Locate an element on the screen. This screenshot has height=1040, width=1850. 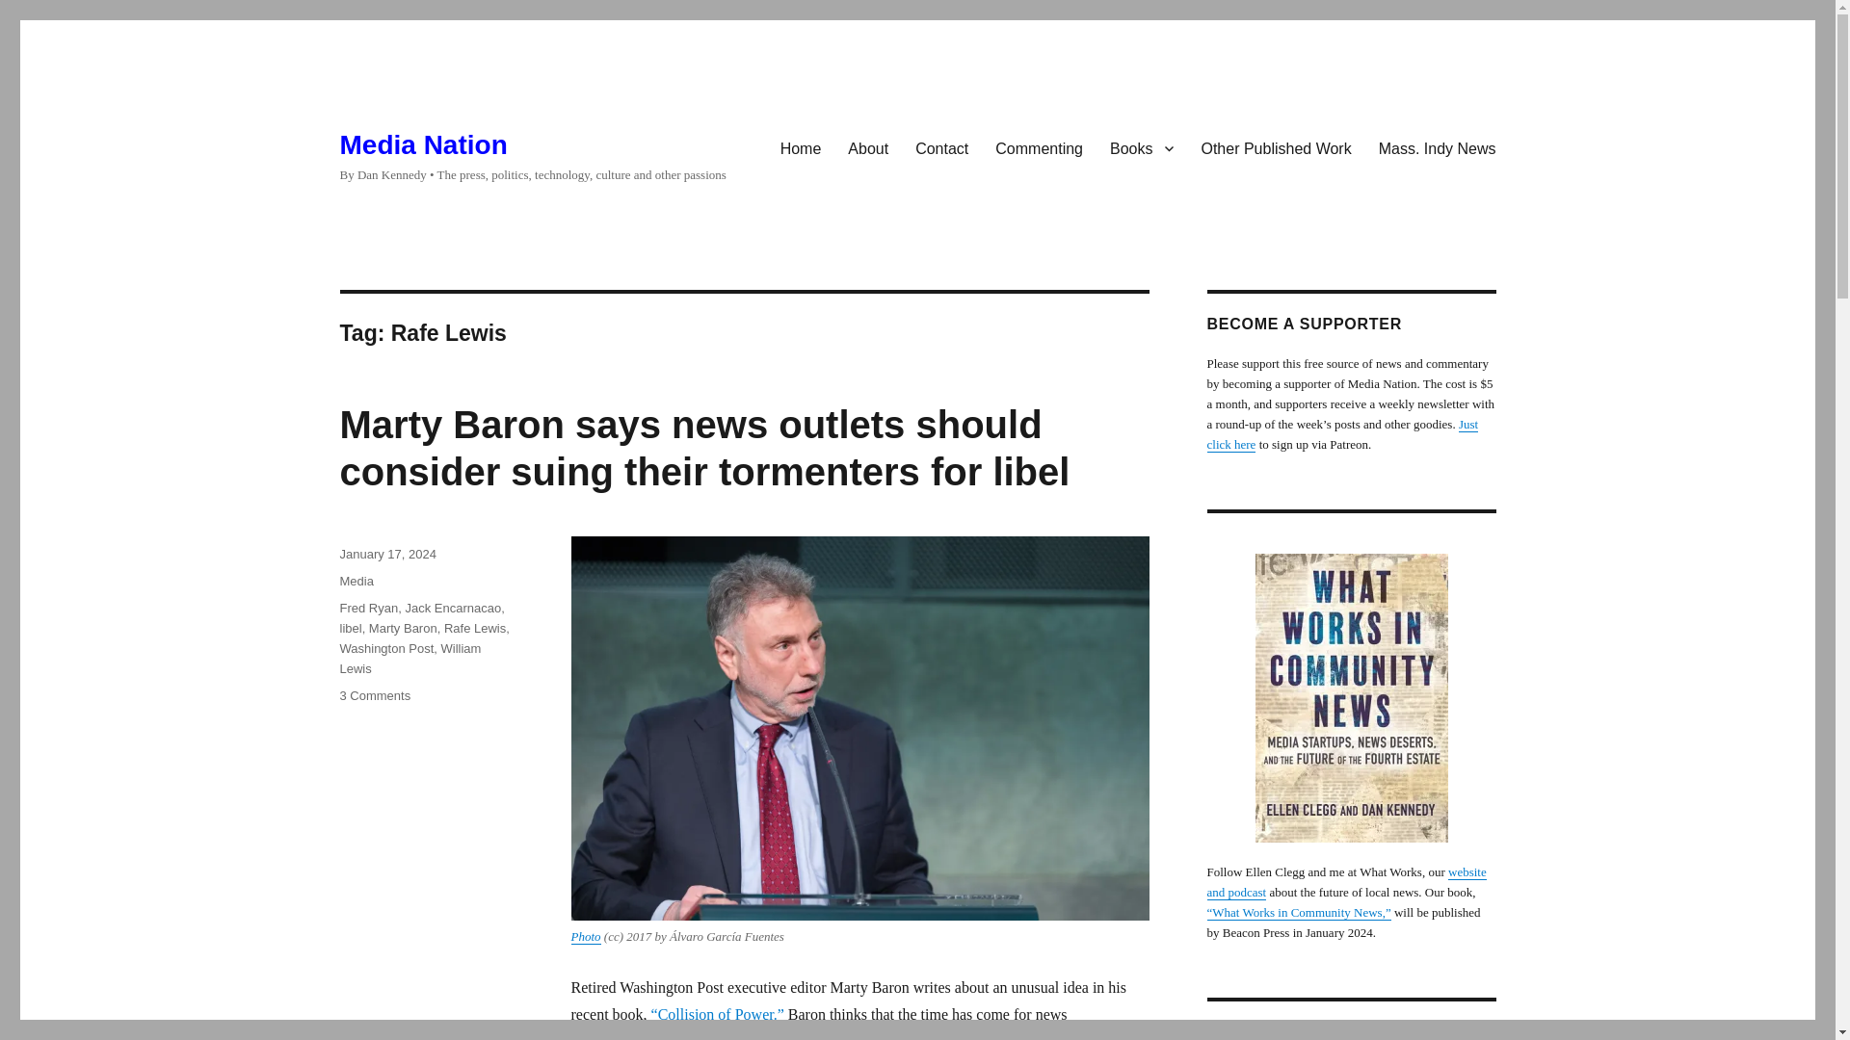
Washington Post is located at coordinates (385, 649).